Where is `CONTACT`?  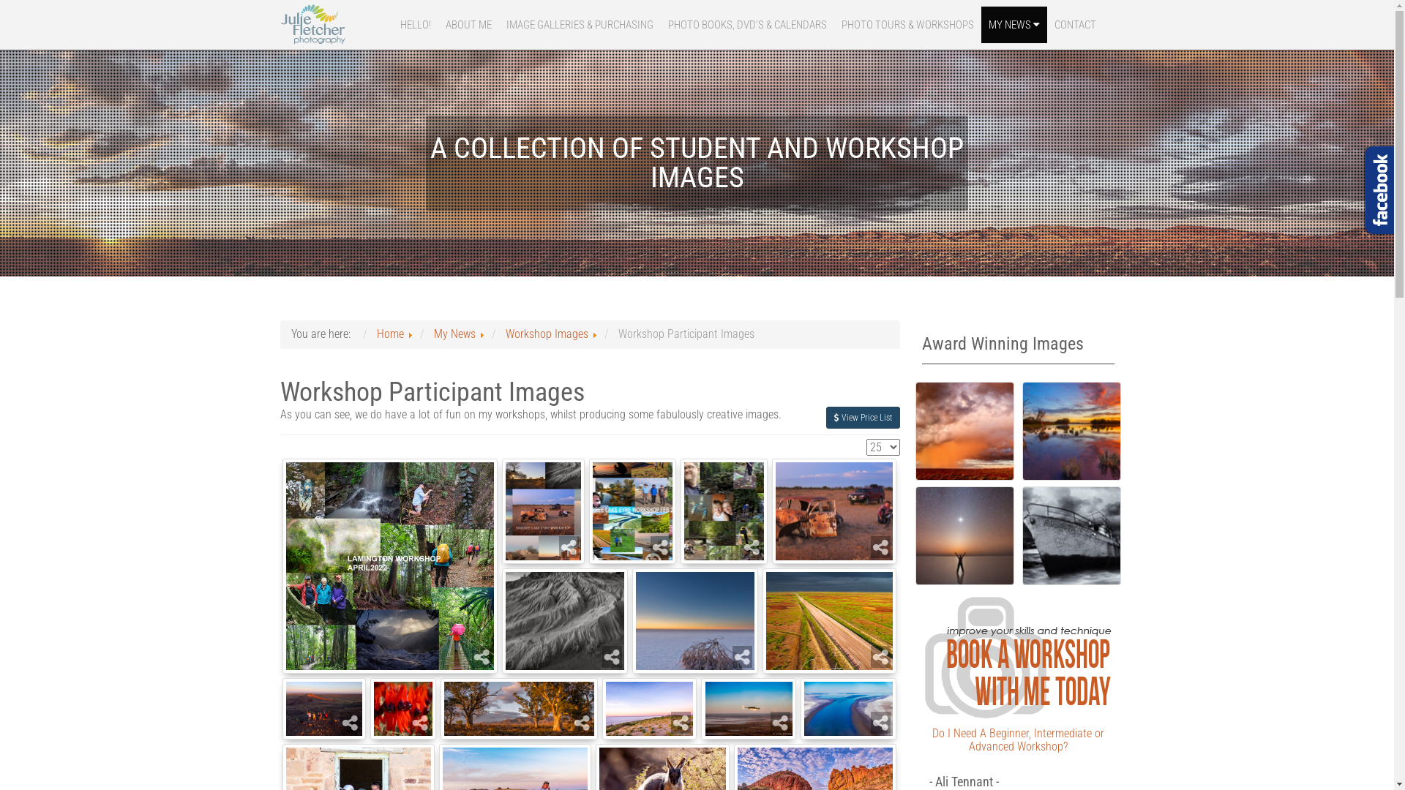
CONTACT is located at coordinates (1074, 25).